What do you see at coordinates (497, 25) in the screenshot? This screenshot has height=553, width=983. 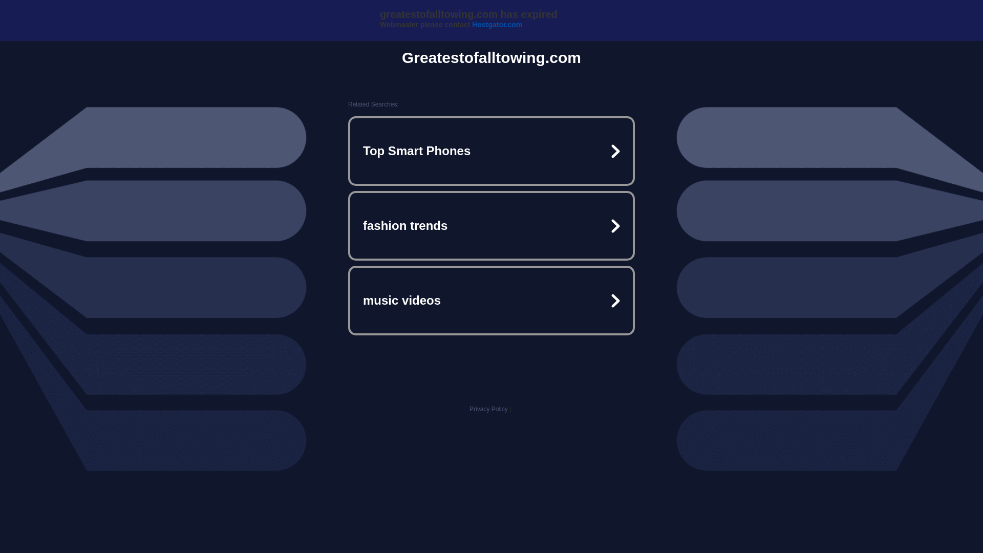 I see `Hostgator.com` at bounding box center [497, 25].